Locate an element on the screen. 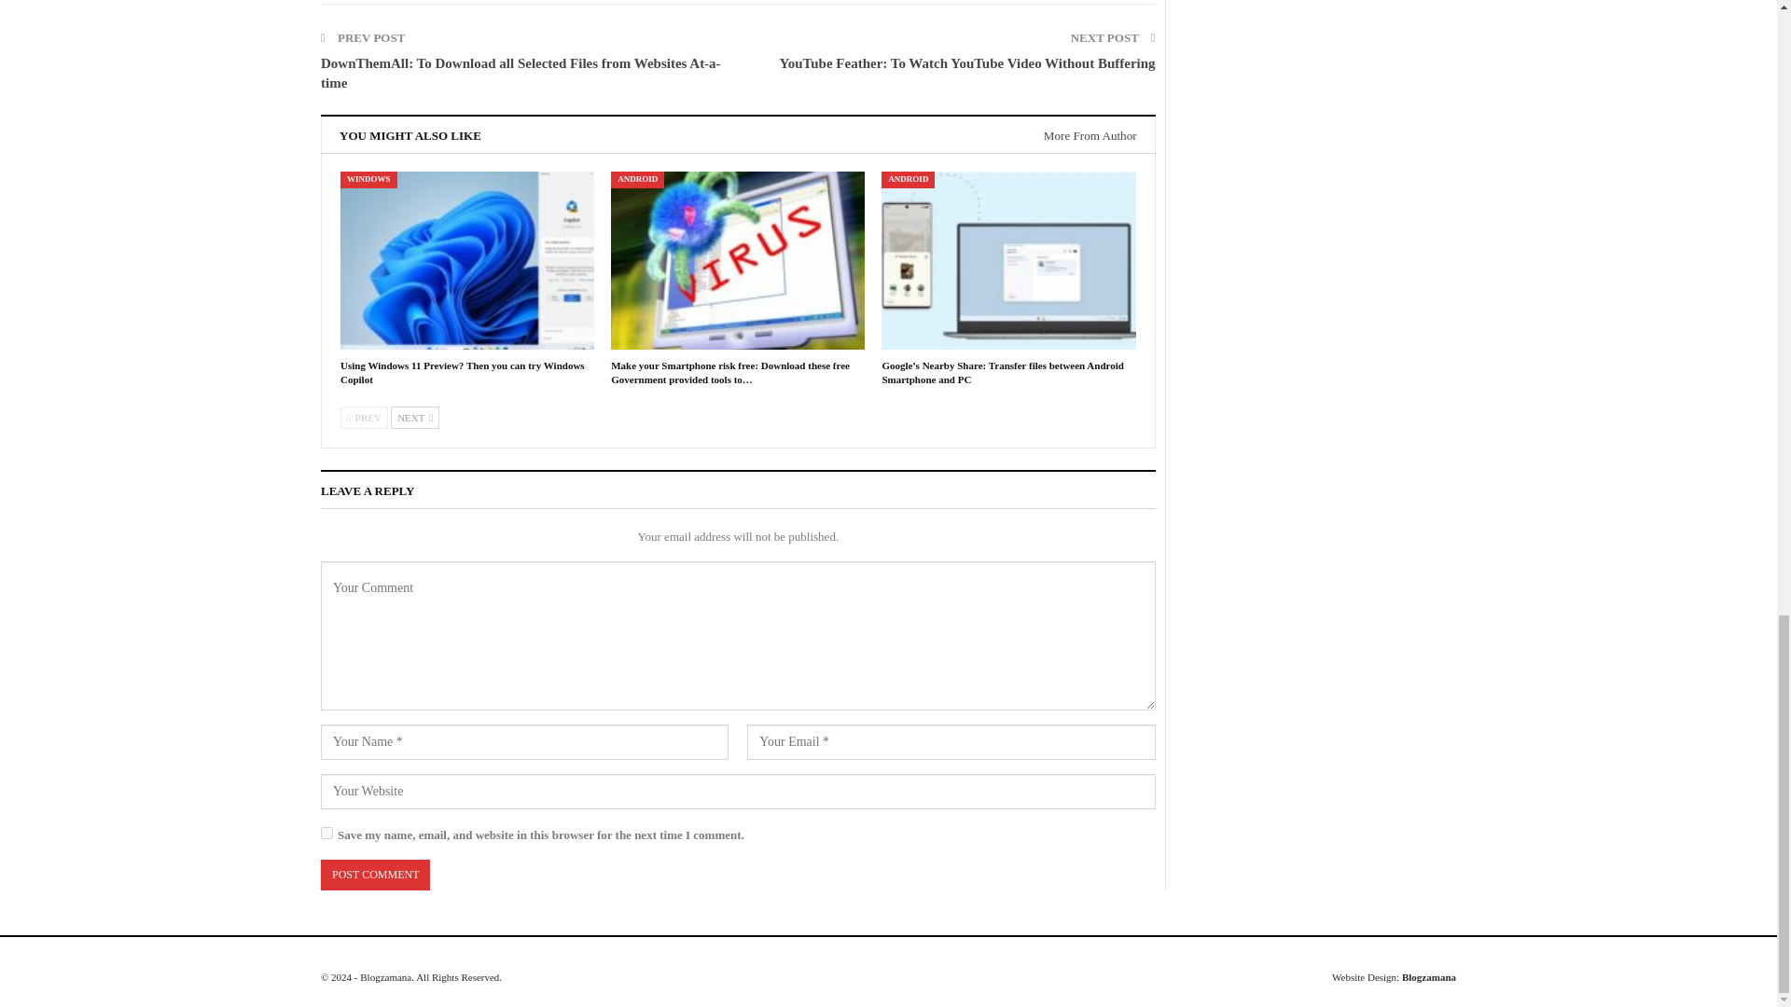 The height and width of the screenshot is (1007, 1791). Previous is located at coordinates (364, 418).